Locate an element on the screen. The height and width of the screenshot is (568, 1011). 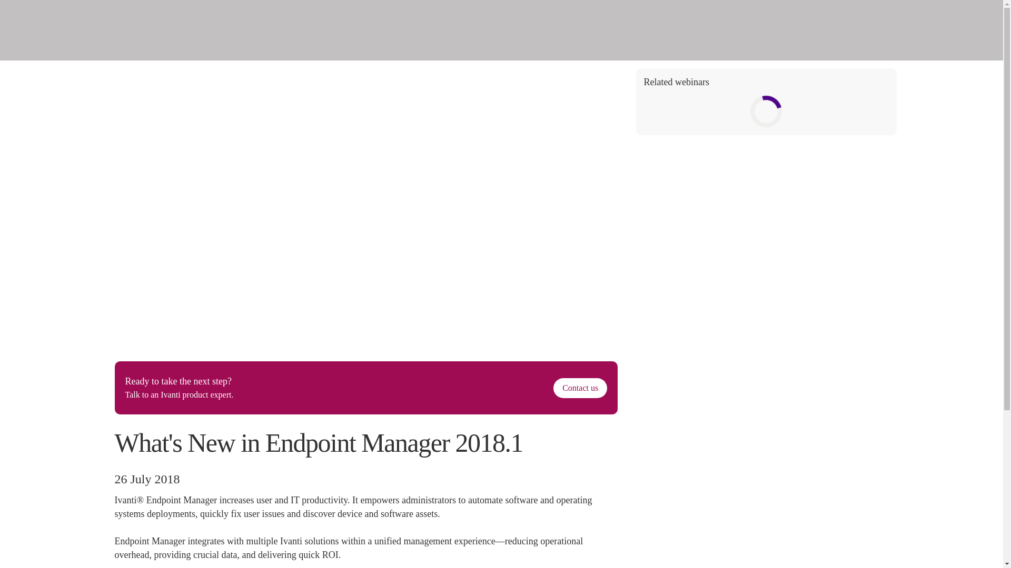
Contact us is located at coordinates (580, 388).